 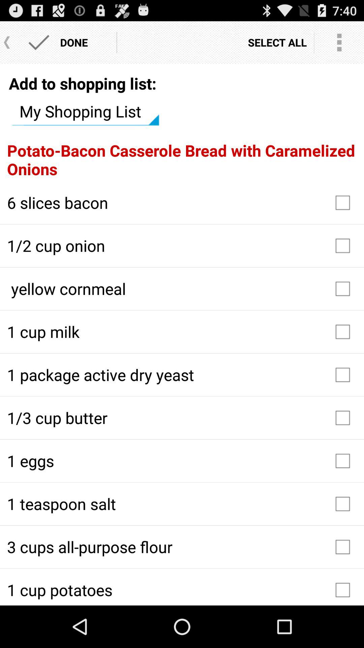 What do you see at coordinates (182, 202) in the screenshot?
I see `turn on the 6 slices bacon icon` at bounding box center [182, 202].